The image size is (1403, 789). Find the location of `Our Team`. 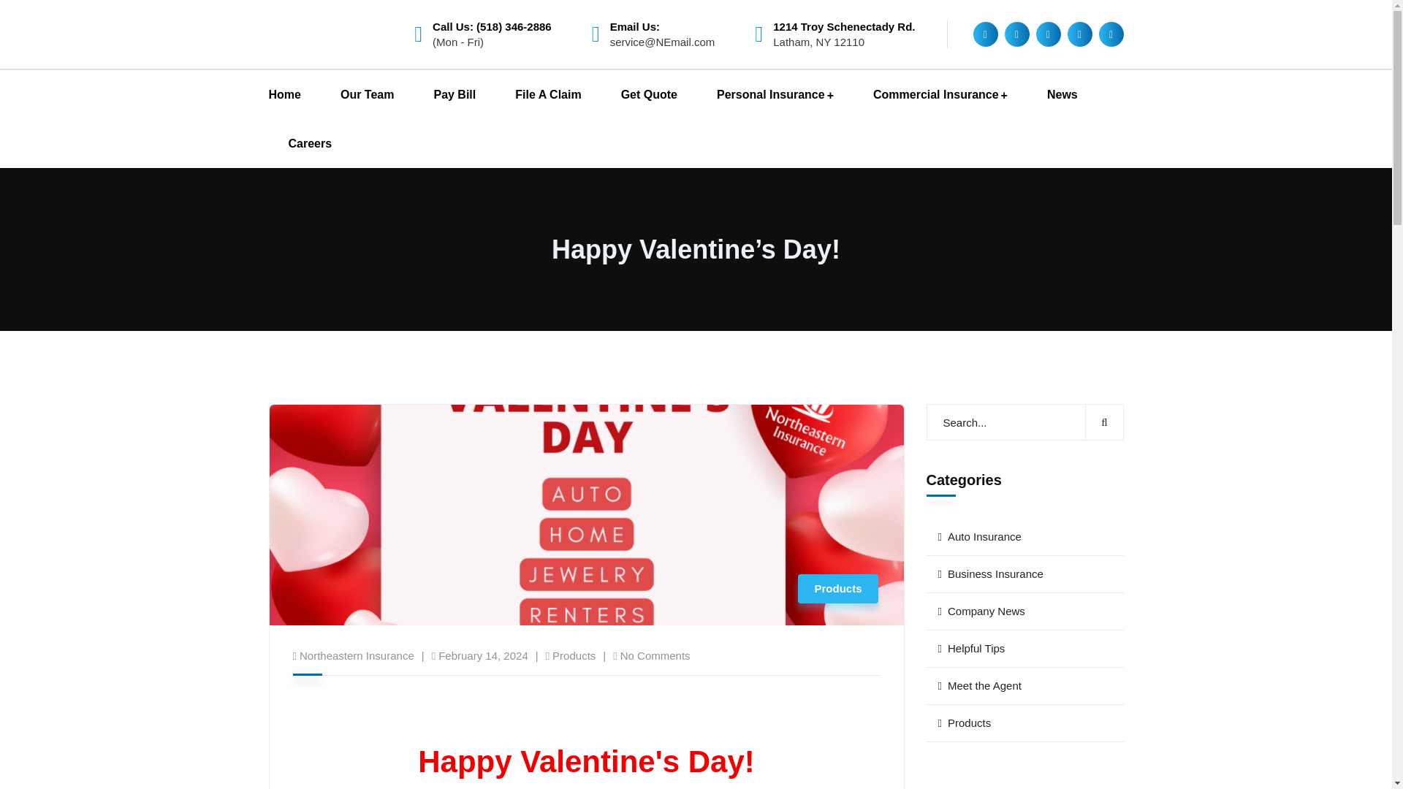

Our Team is located at coordinates (367, 95).